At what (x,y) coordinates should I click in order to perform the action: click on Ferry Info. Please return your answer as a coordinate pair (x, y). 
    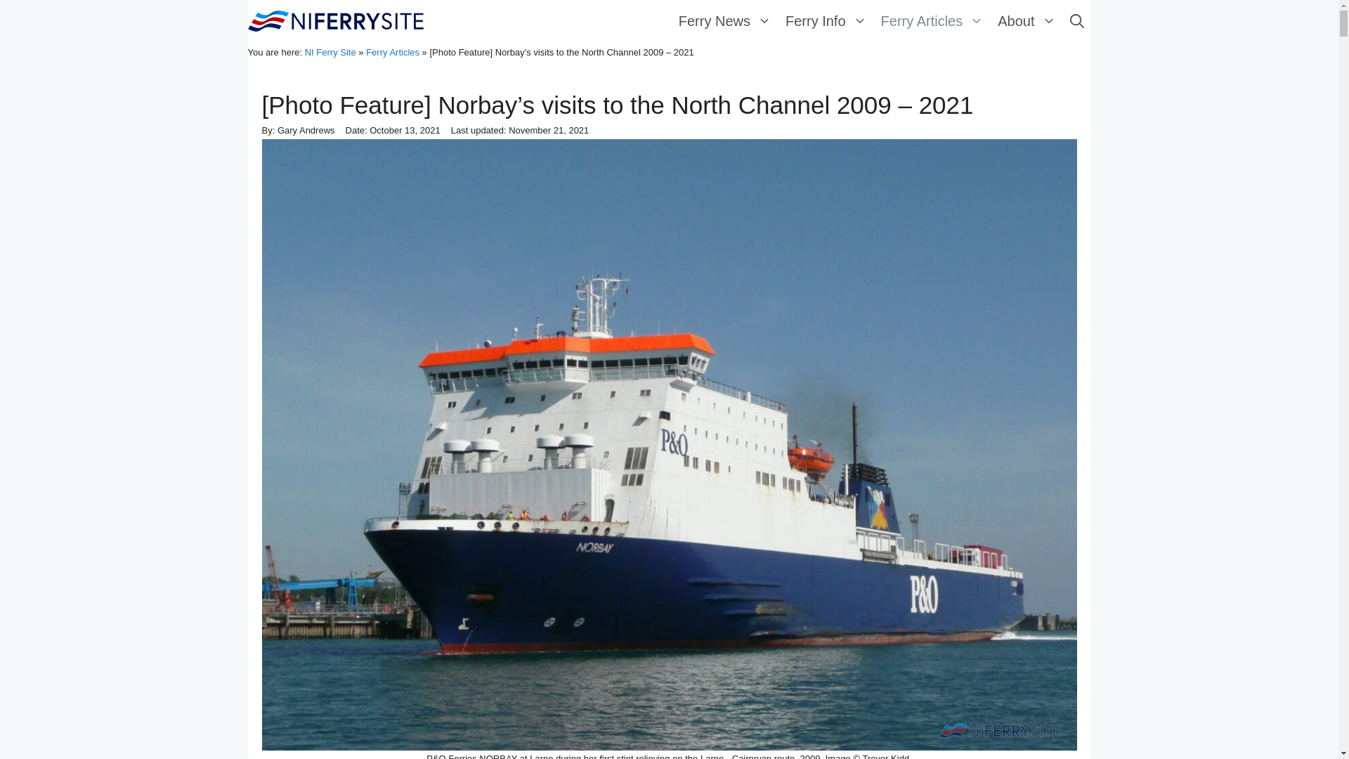
    Looking at the image, I should click on (826, 20).